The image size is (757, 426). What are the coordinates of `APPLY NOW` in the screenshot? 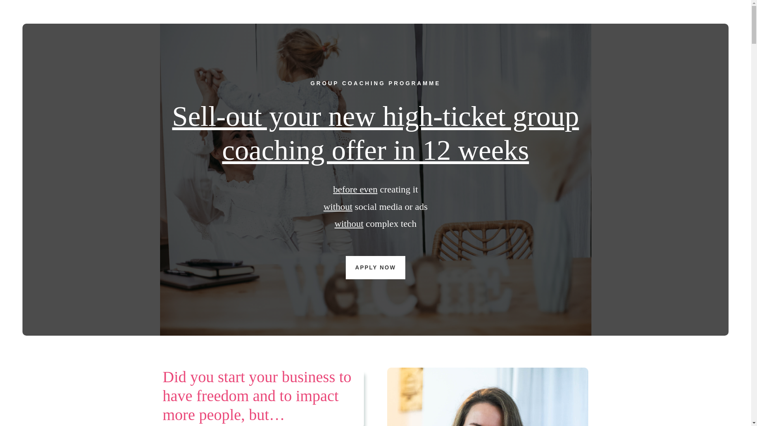 It's located at (375, 267).